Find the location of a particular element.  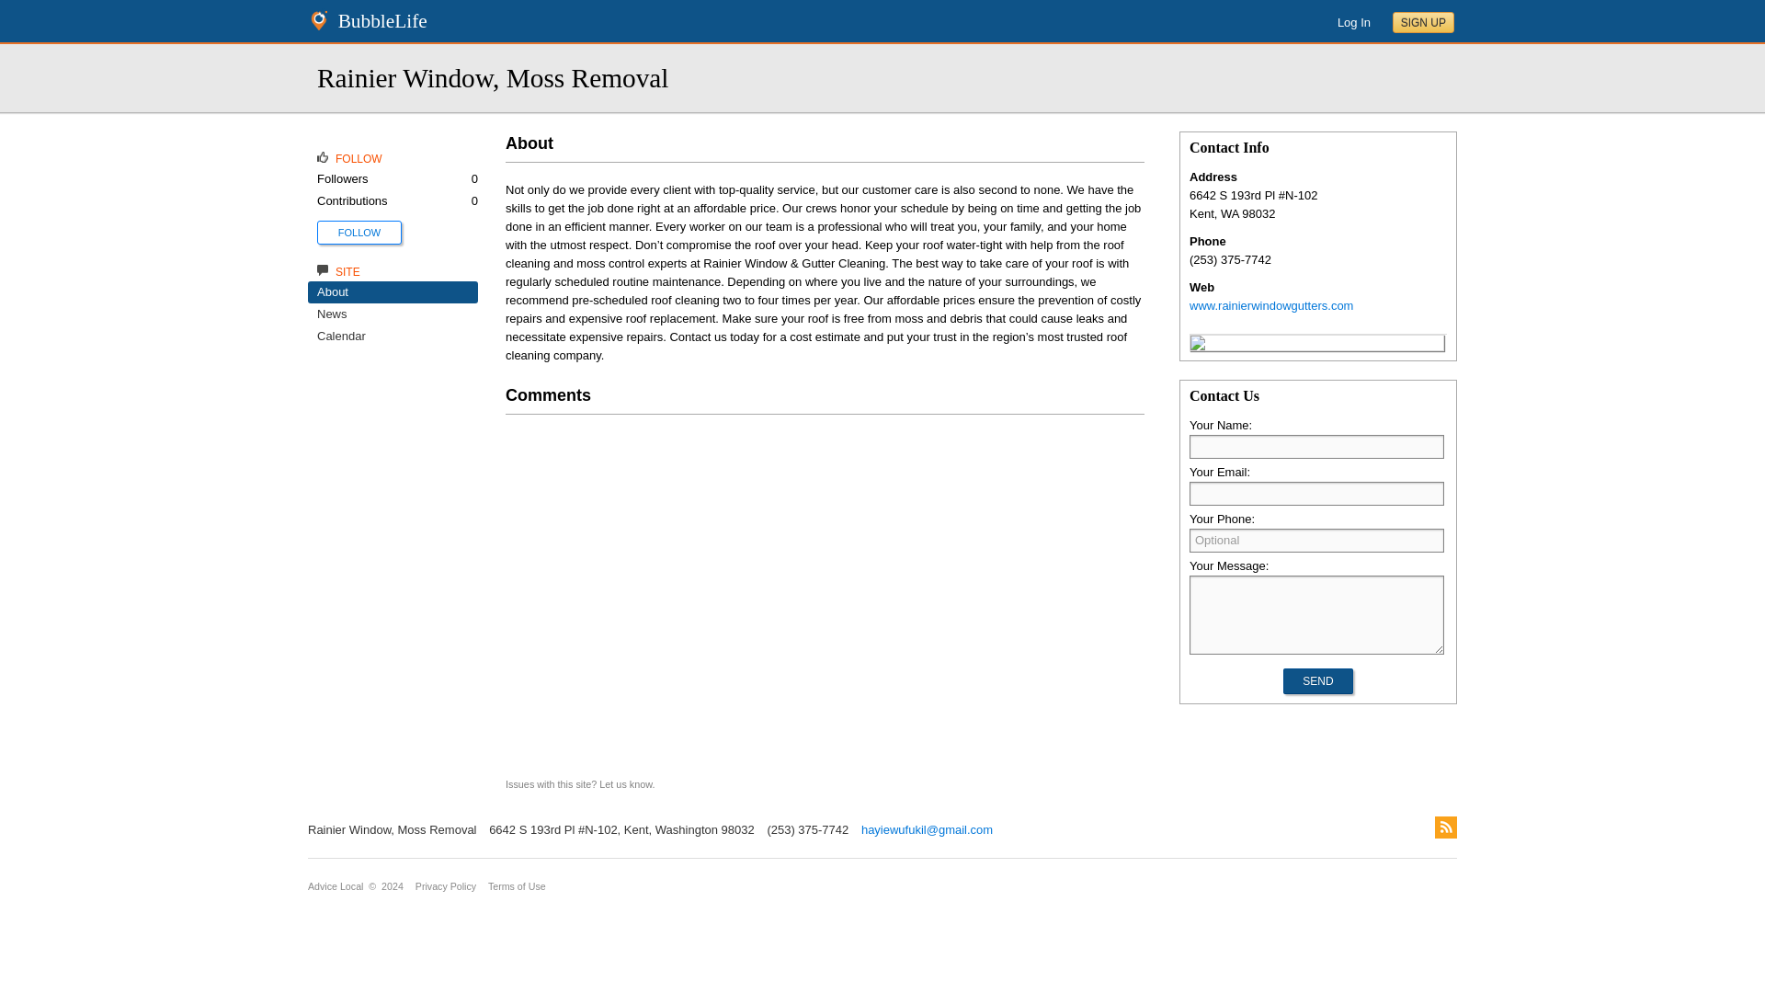

www.rainierwindowgutters.com is located at coordinates (1271, 305).